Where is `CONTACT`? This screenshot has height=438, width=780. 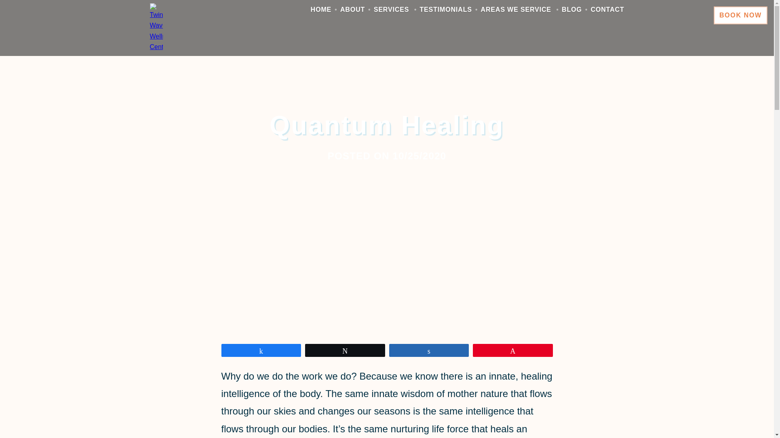
CONTACT is located at coordinates (607, 10).